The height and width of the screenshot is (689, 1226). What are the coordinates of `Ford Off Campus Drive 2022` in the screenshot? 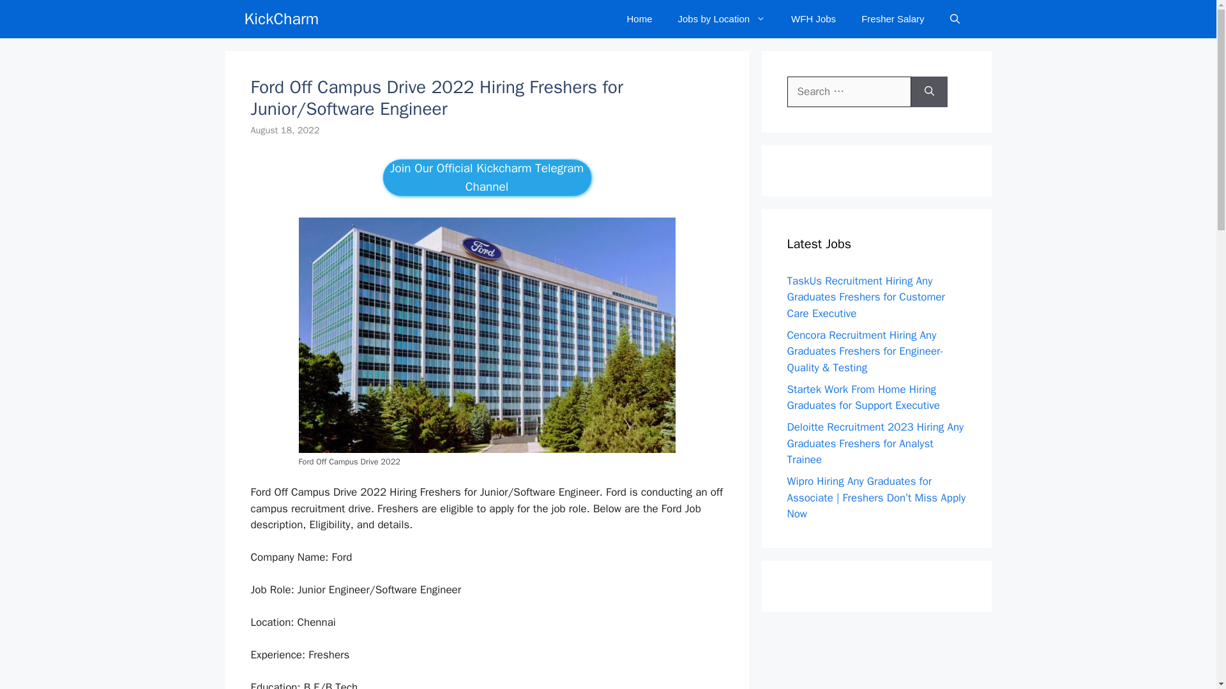 It's located at (487, 335).